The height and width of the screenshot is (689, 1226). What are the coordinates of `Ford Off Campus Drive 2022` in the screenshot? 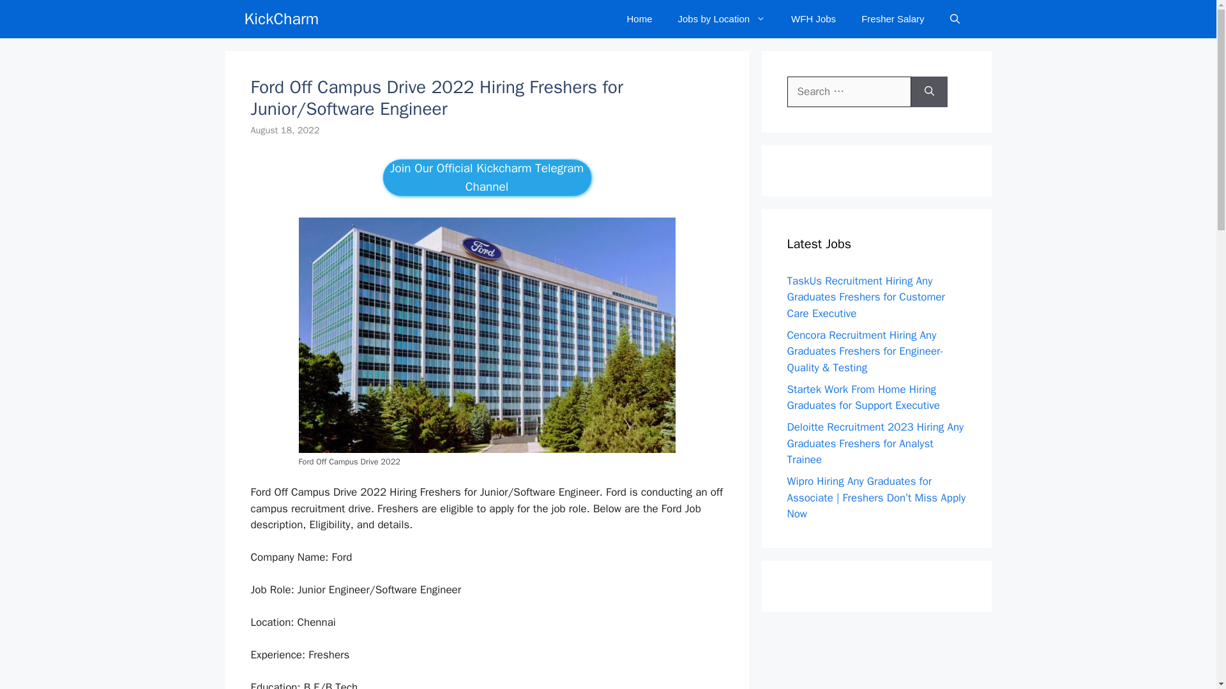 It's located at (487, 335).